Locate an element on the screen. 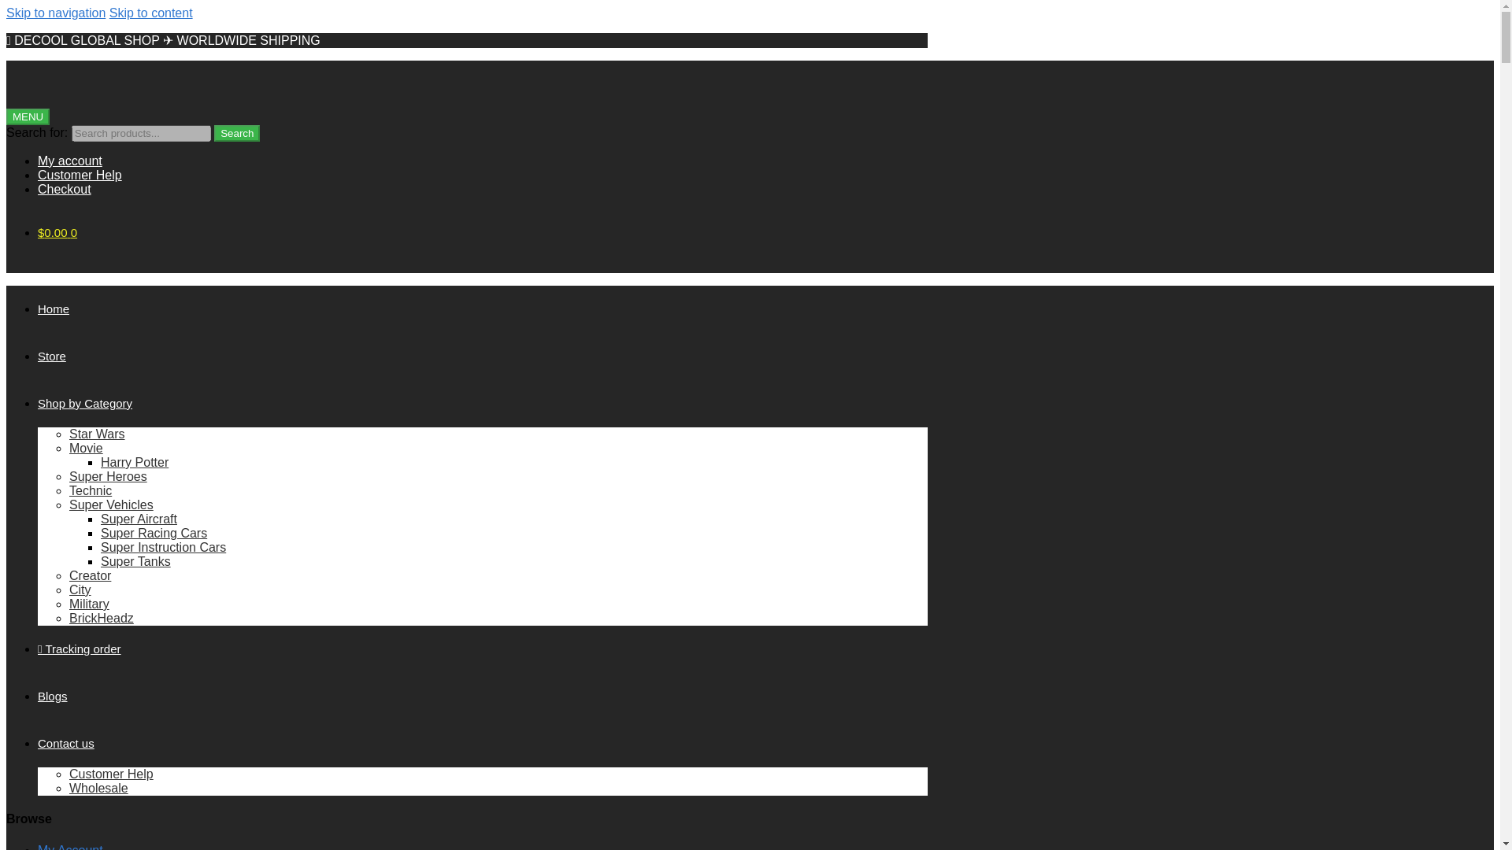 Image resolution: width=1512 pixels, height=850 pixels. Creator is located at coordinates (90, 575).